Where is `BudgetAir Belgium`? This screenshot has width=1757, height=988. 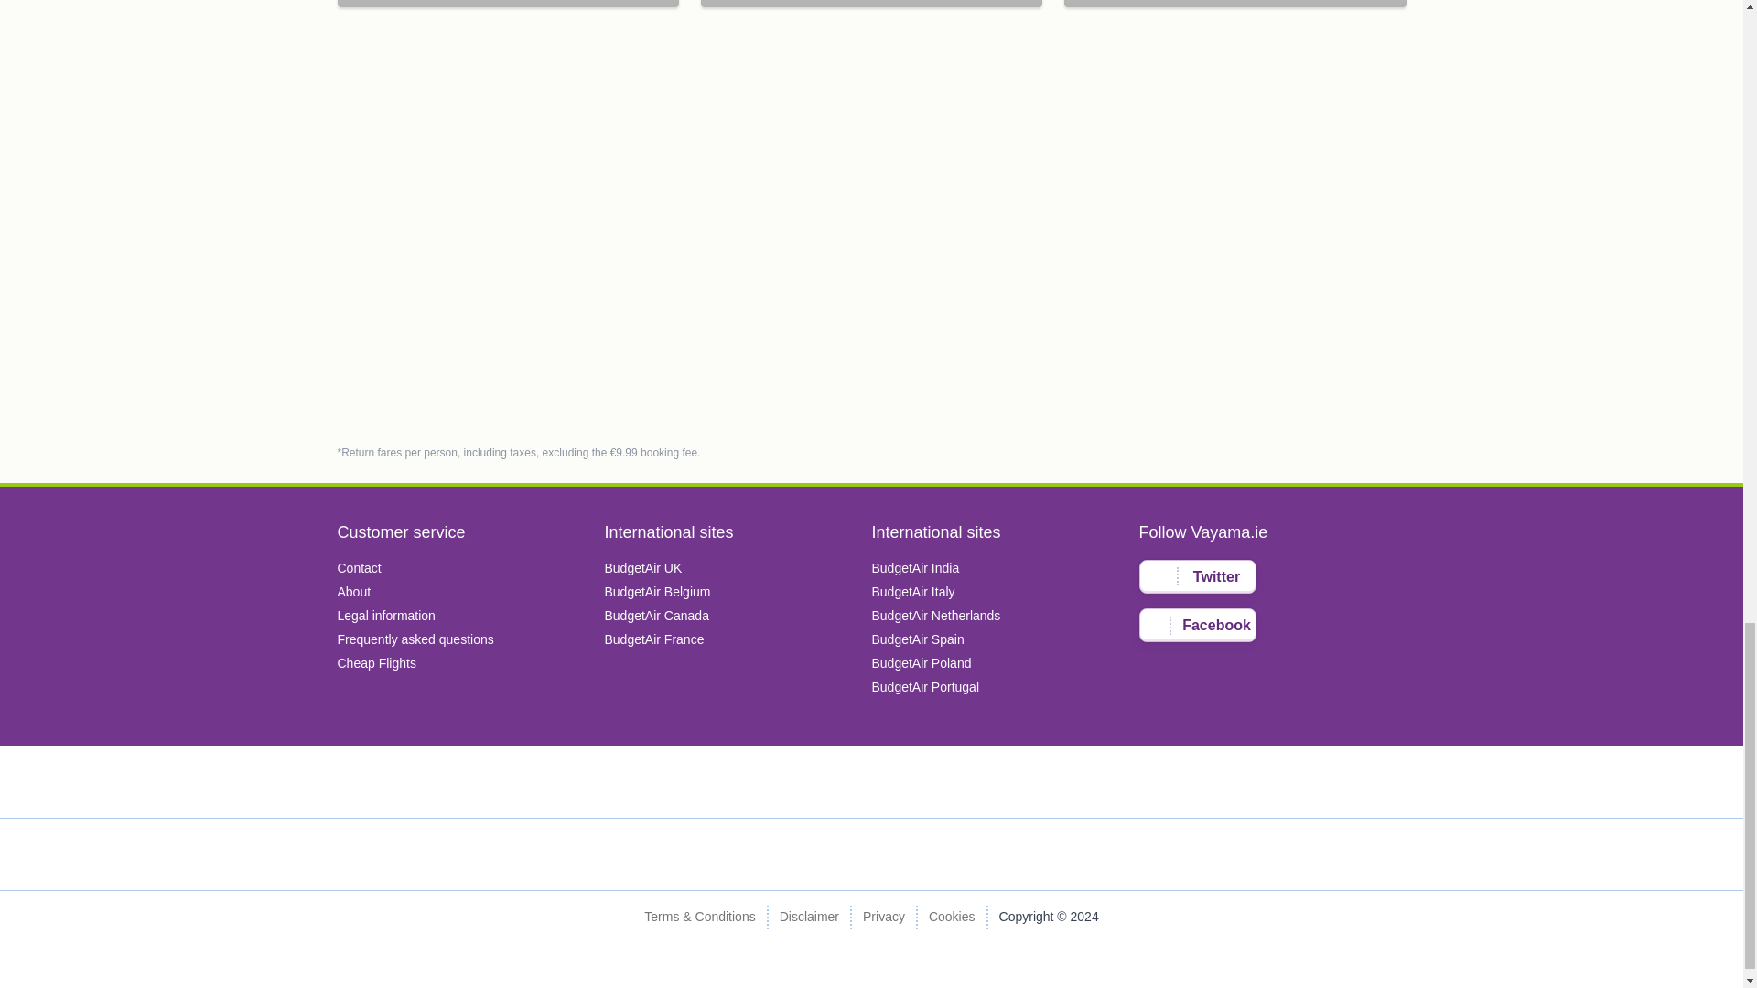
BudgetAir Belgium is located at coordinates (657, 591).